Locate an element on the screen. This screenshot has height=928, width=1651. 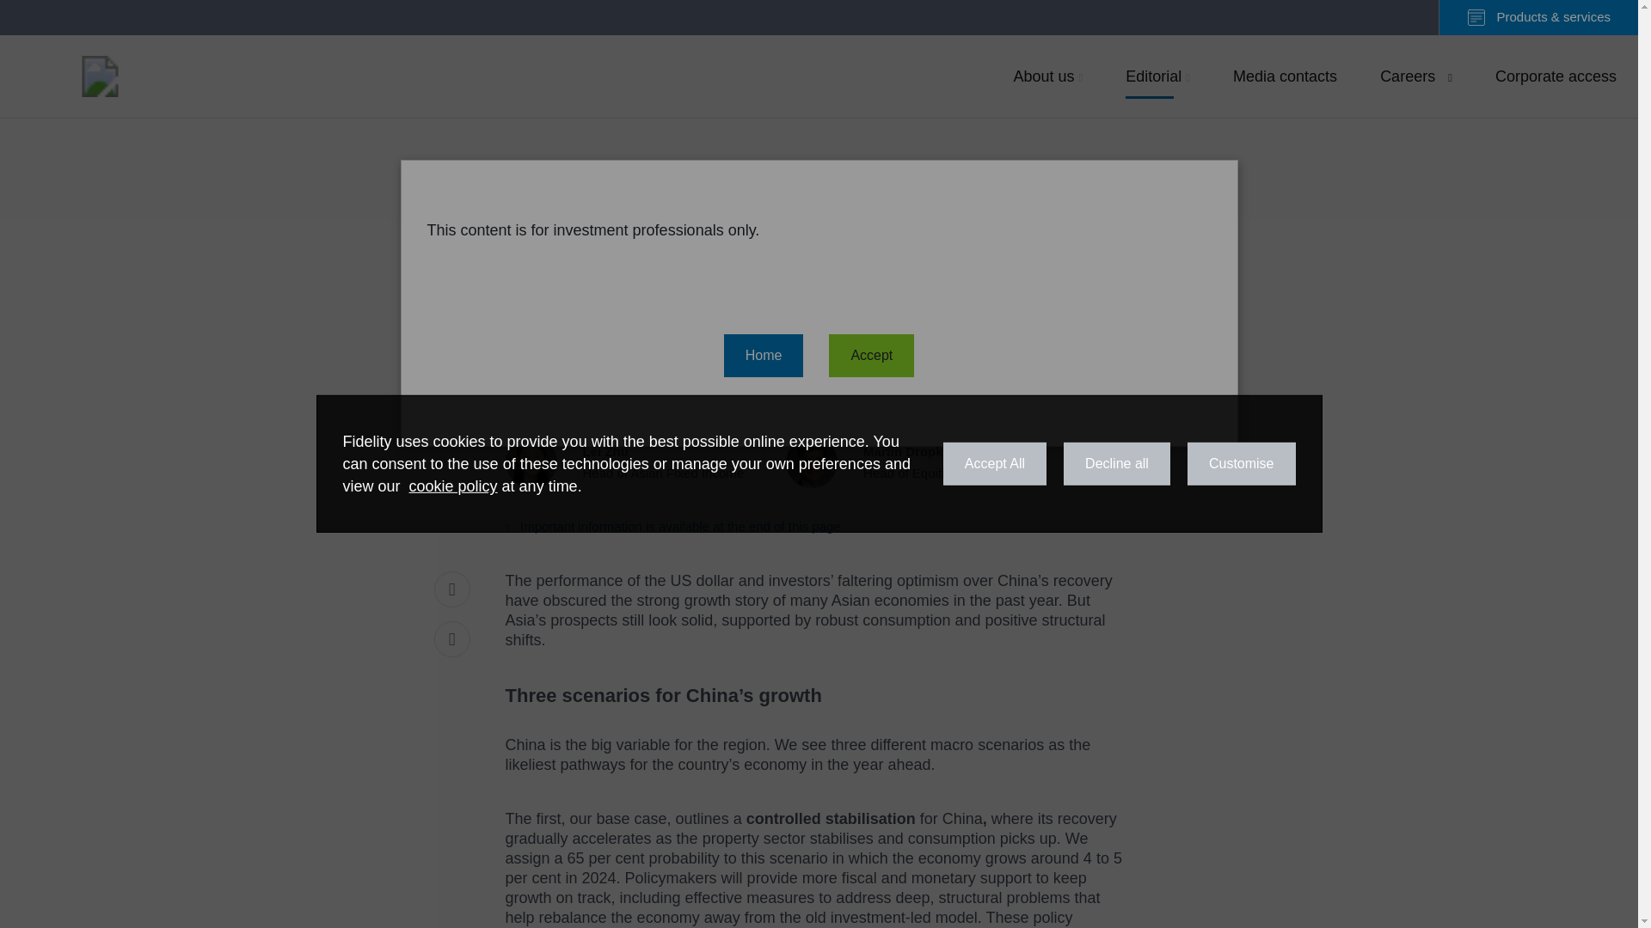
Fidelity International Logo is located at coordinates (672, 526).